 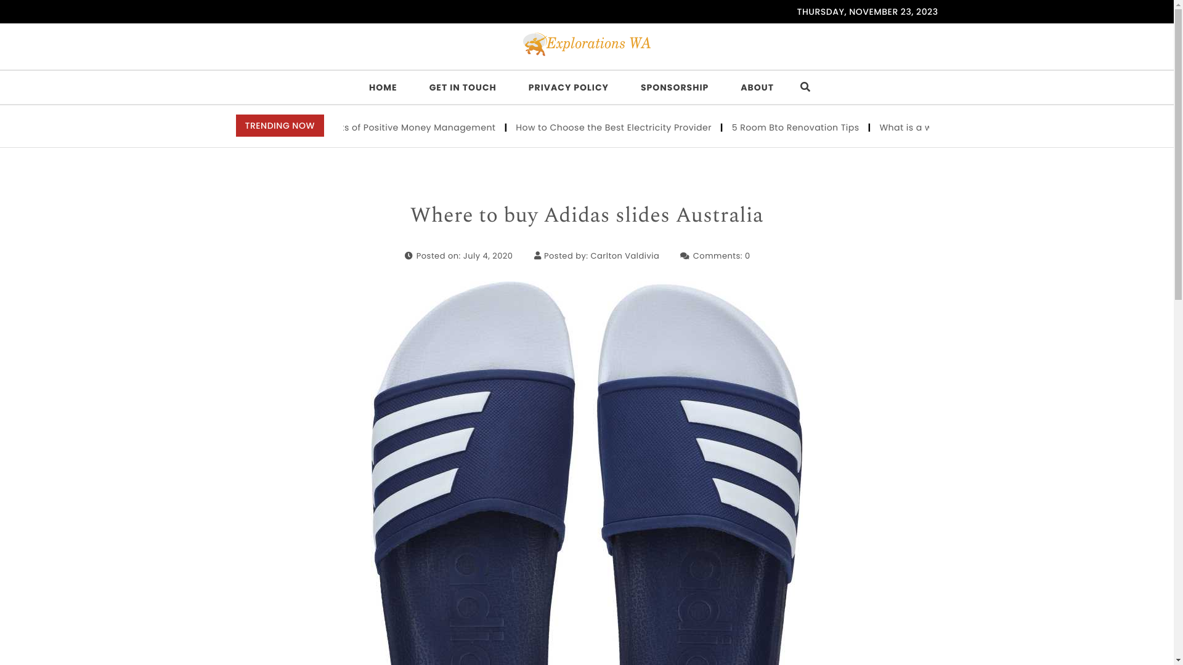 What do you see at coordinates (445, 127) in the screenshot?
I see `Benefits of Positive Money Management |` at bounding box center [445, 127].